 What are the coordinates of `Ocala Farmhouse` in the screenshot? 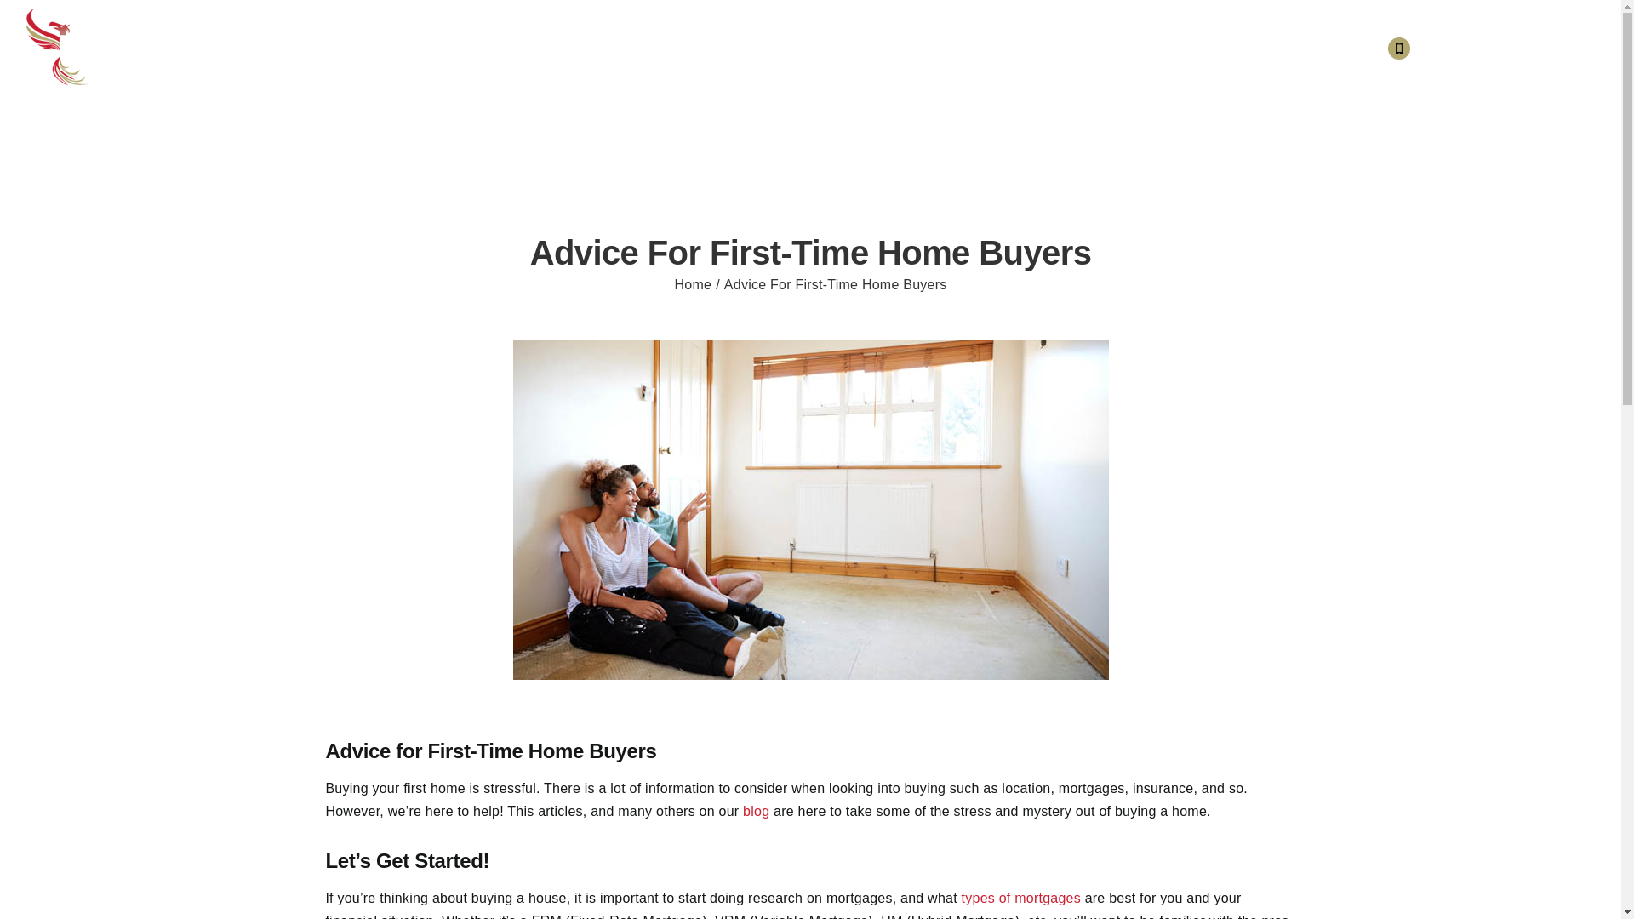 It's located at (943, 49).